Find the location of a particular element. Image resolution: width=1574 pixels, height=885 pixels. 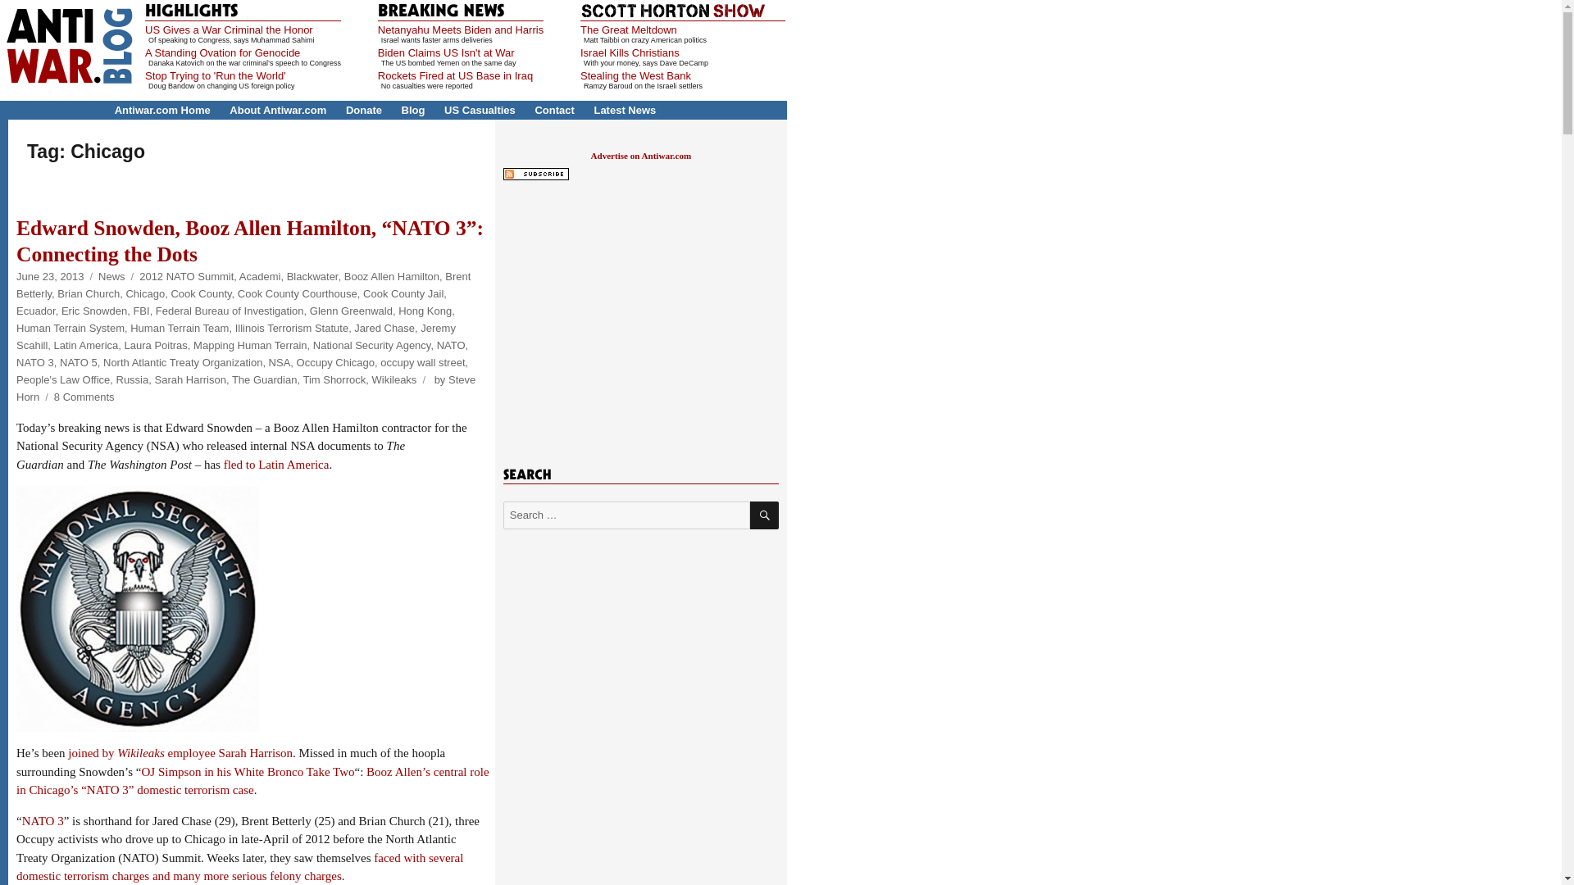

Chicago is located at coordinates (145, 293).